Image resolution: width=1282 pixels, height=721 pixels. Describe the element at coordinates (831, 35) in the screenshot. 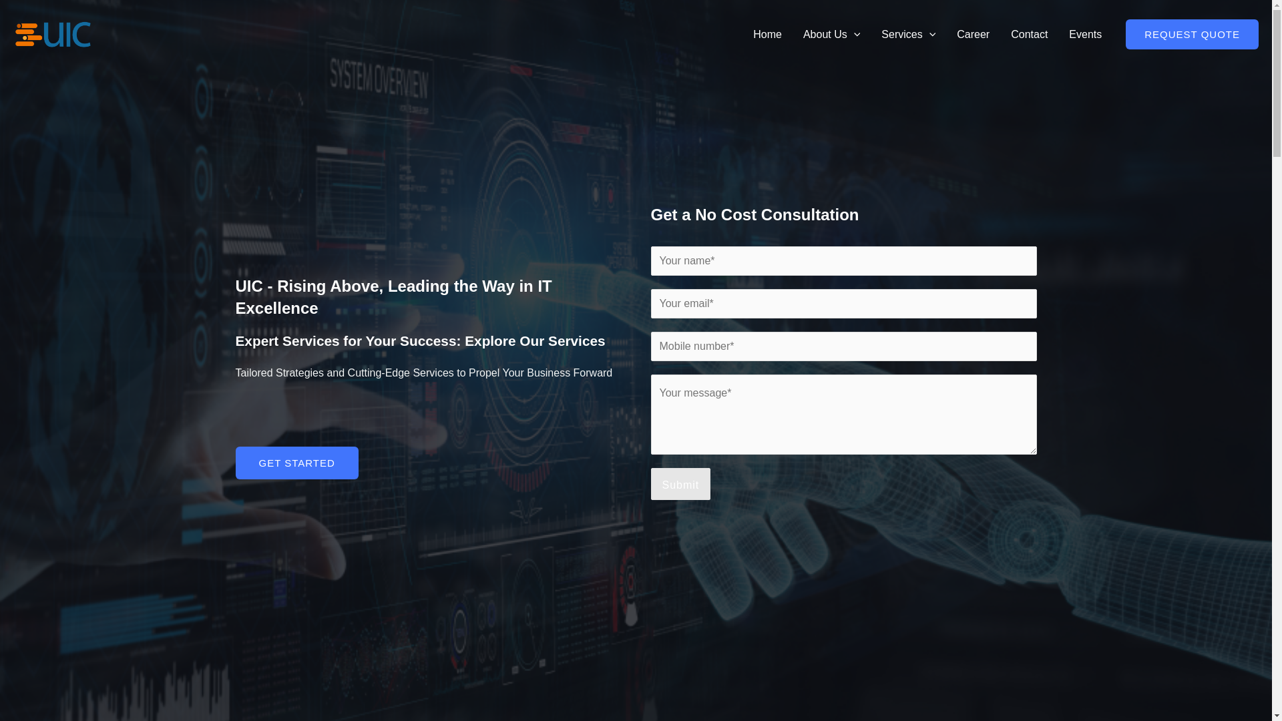

I see `About Us` at that location.